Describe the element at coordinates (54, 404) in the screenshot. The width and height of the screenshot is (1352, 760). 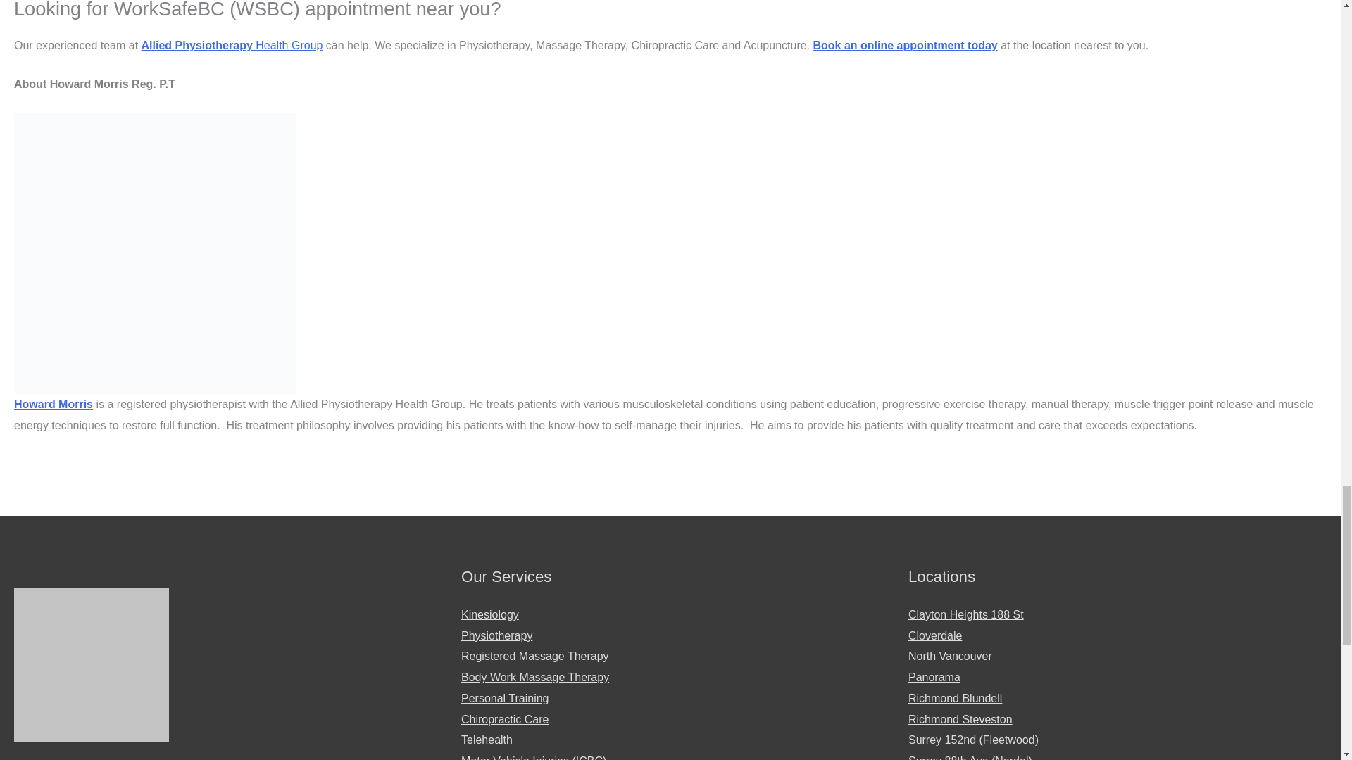
I see `Howard Morris` at that location.